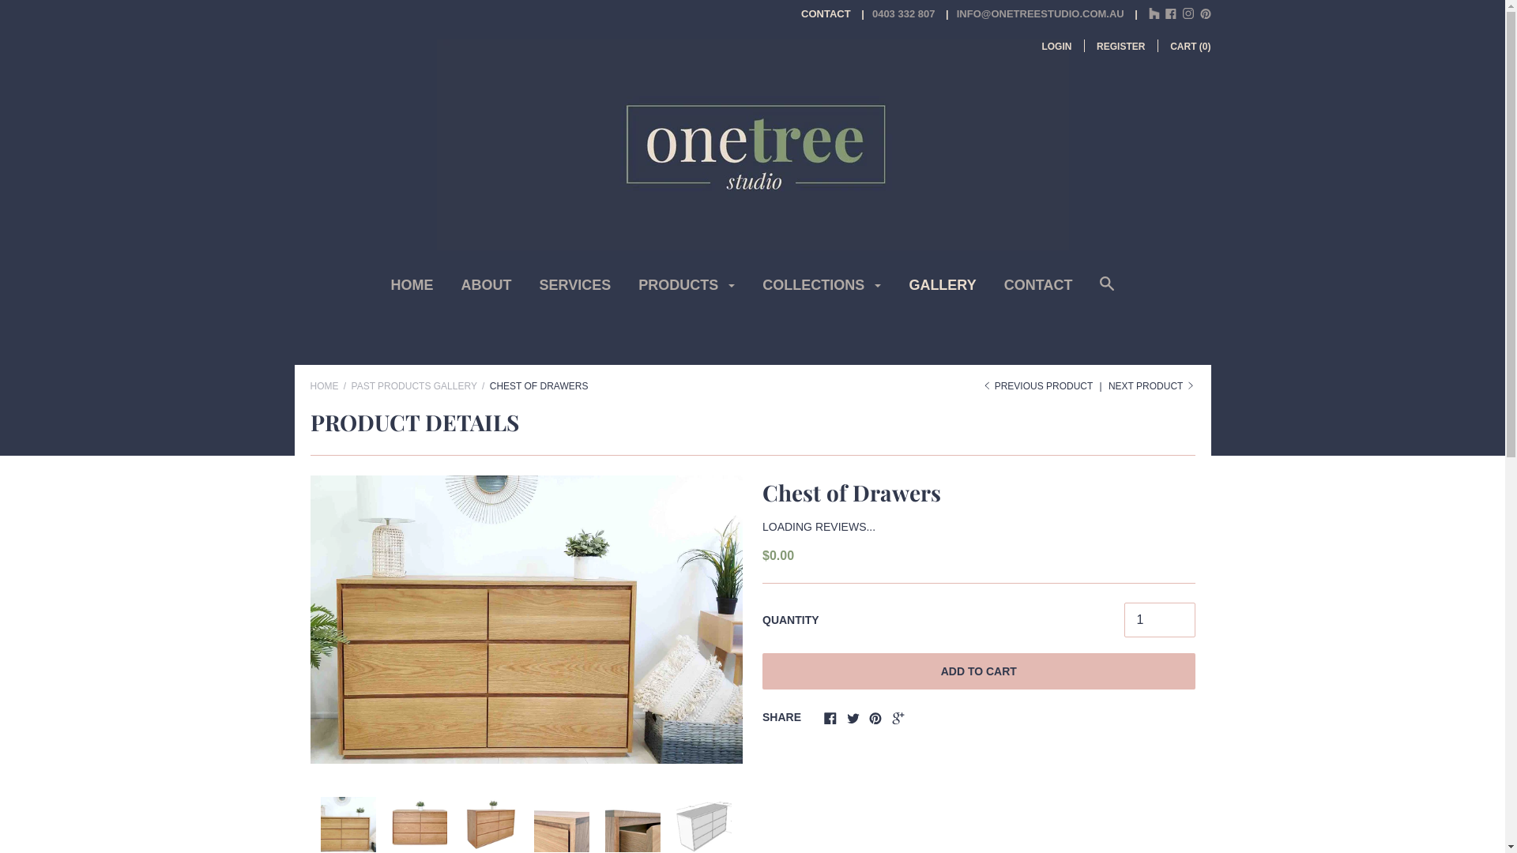 Image resolution: width=1517 pixels, height=853 pixels. Describe the element at coordinates (875, 720) in the screenshot. I see `Pinterest` at that location.